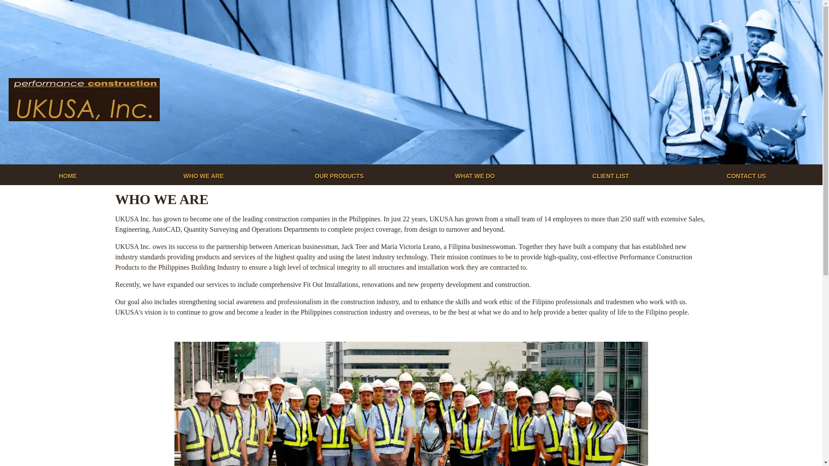 Image resolution: width=829 pixels, height=466 pixels. I want to click on WHAT WE DO, so click(475, 176).